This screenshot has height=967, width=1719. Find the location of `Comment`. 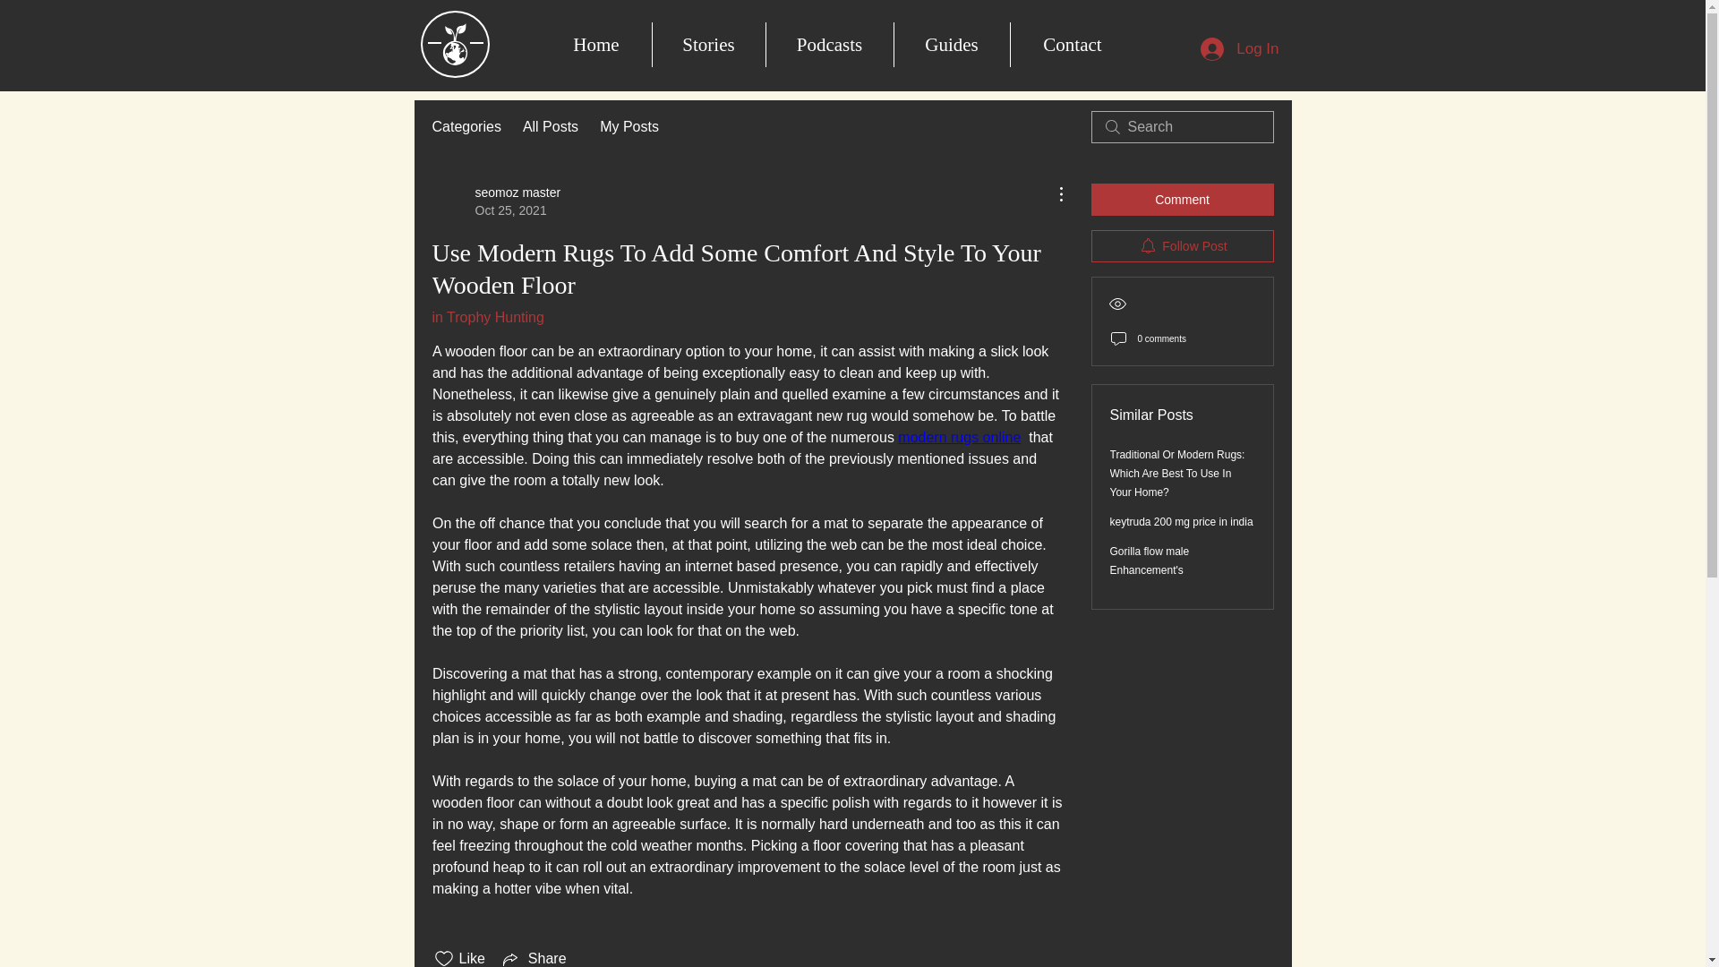

Comment is located at coordinates (1182, 199).